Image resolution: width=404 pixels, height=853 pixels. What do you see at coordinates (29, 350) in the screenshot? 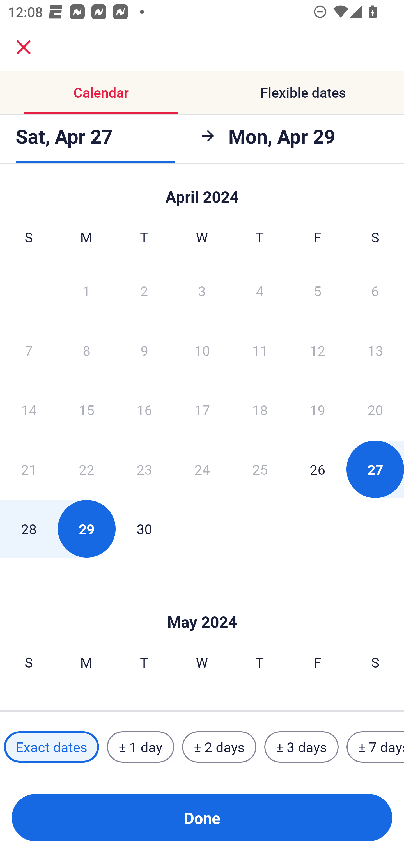
I see `7 Sunday, April 7, 2024` at bounding box center [29, 350].